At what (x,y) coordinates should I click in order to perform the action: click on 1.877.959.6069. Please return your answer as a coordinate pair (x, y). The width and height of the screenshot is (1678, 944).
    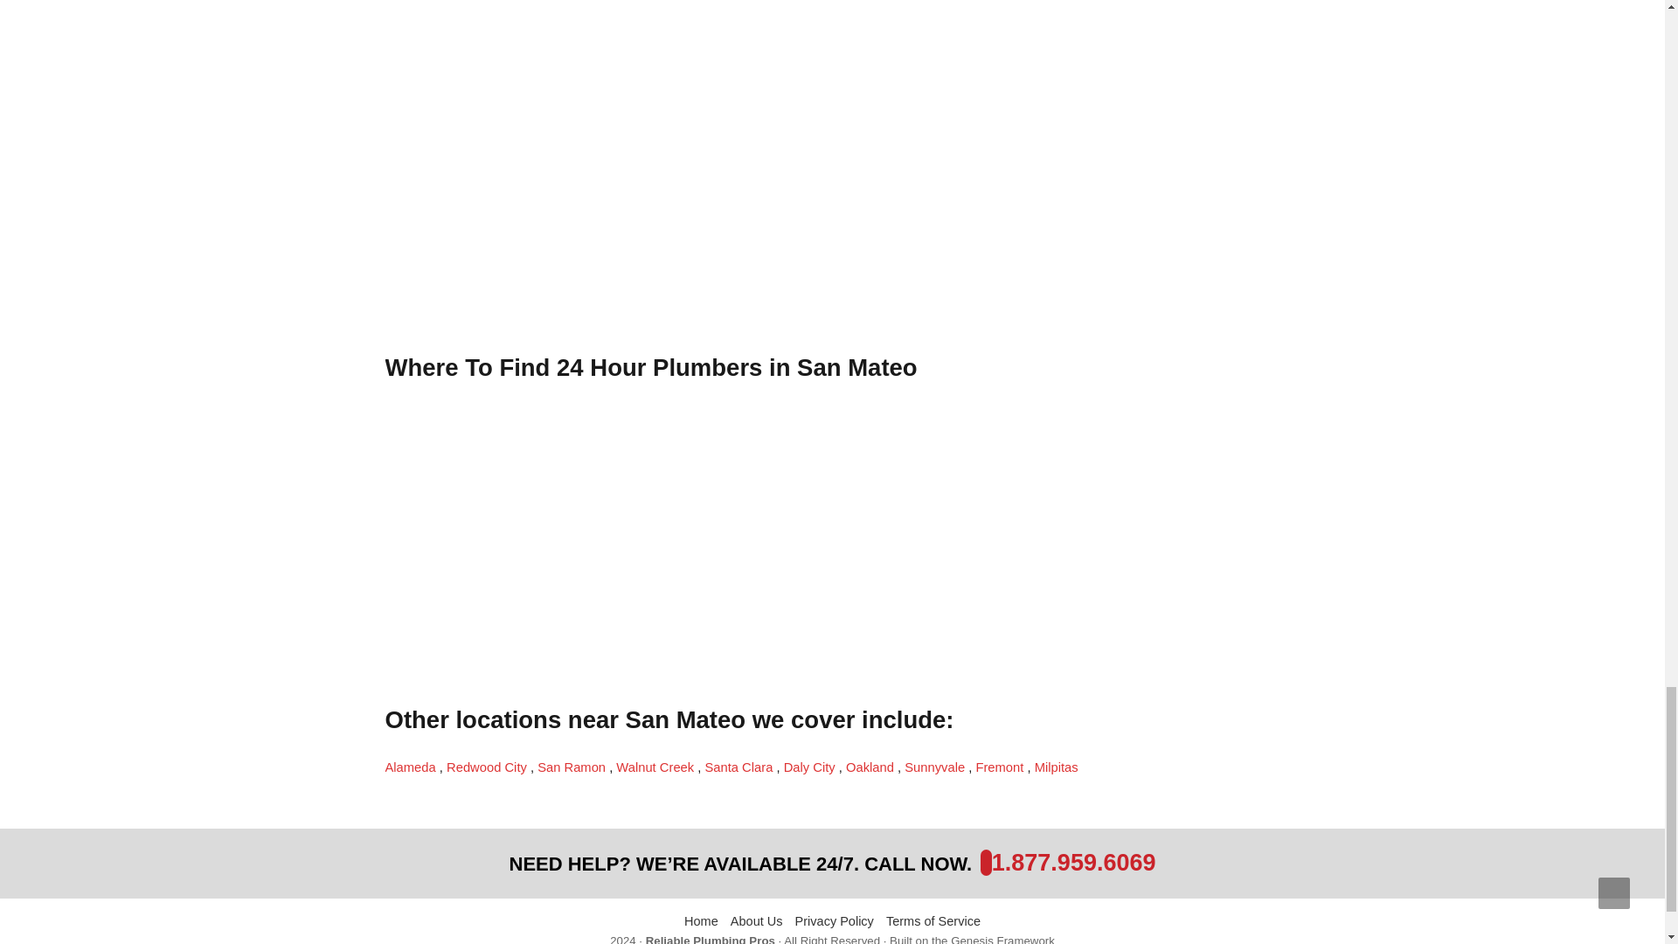
    Looking at the image, I should click on (1073, 863).